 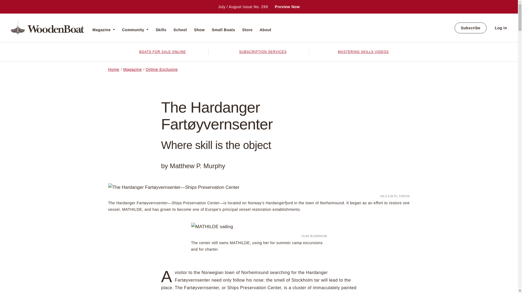 What do you see at coordinates (287, 7) in the screenshot?
I see `Preview Now` at bounding box center [287, 7].